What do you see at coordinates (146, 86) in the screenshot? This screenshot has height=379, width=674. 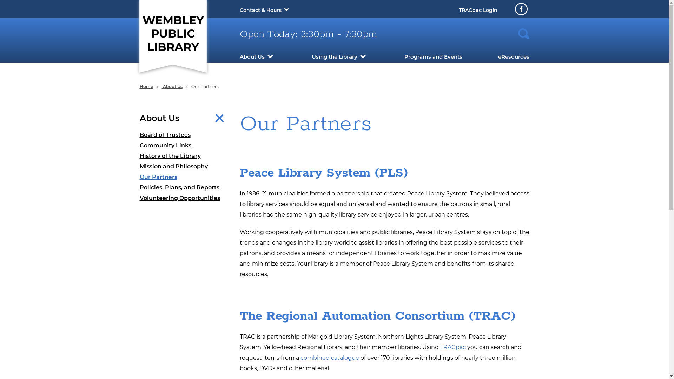 I see `Home` at bounding box center [146, 86].